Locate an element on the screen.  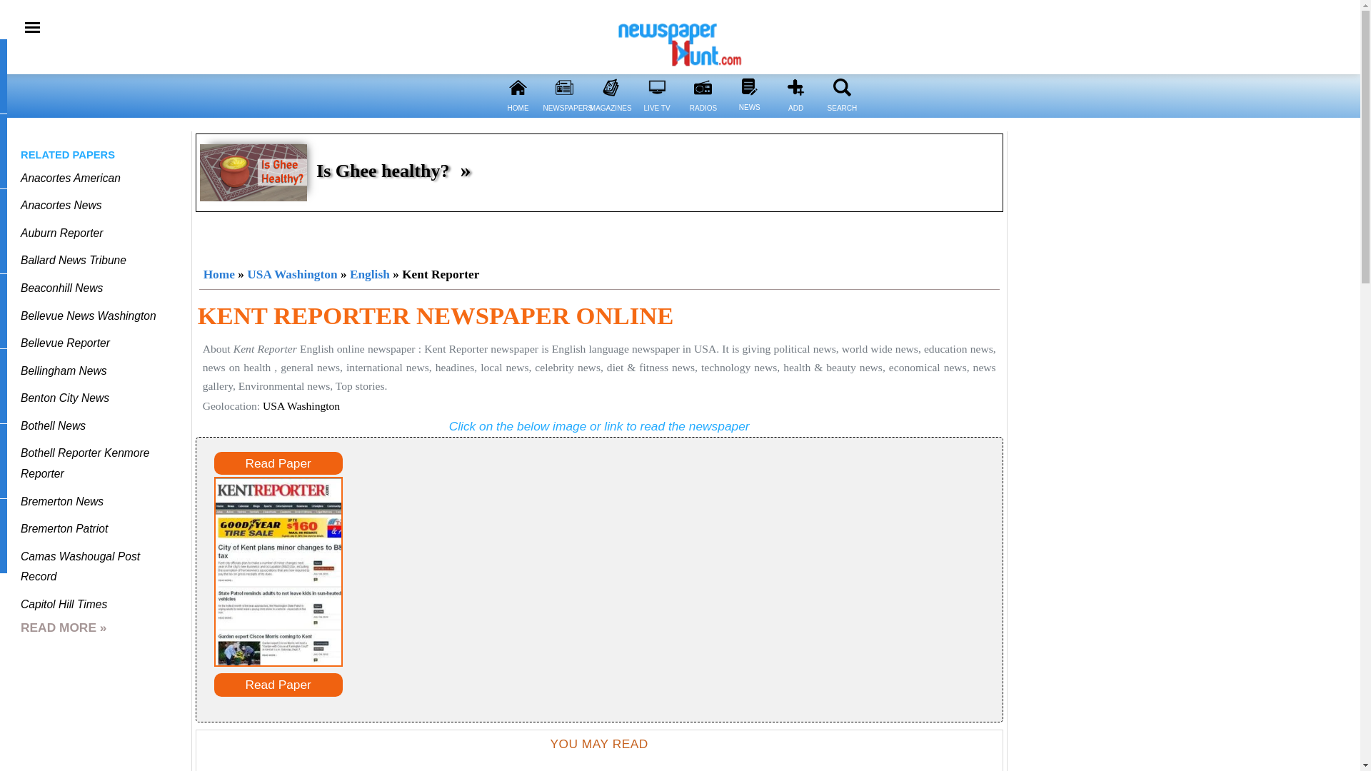
Anacortes American is located at coordinates (70, 178).